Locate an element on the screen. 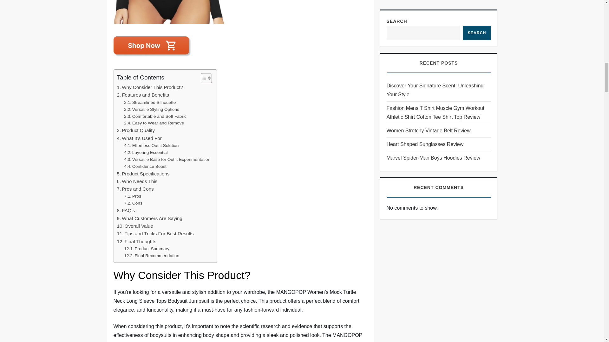 This screenshot has width=609, height=342. Versatile Styling Options is located at coordinates (152, 110).